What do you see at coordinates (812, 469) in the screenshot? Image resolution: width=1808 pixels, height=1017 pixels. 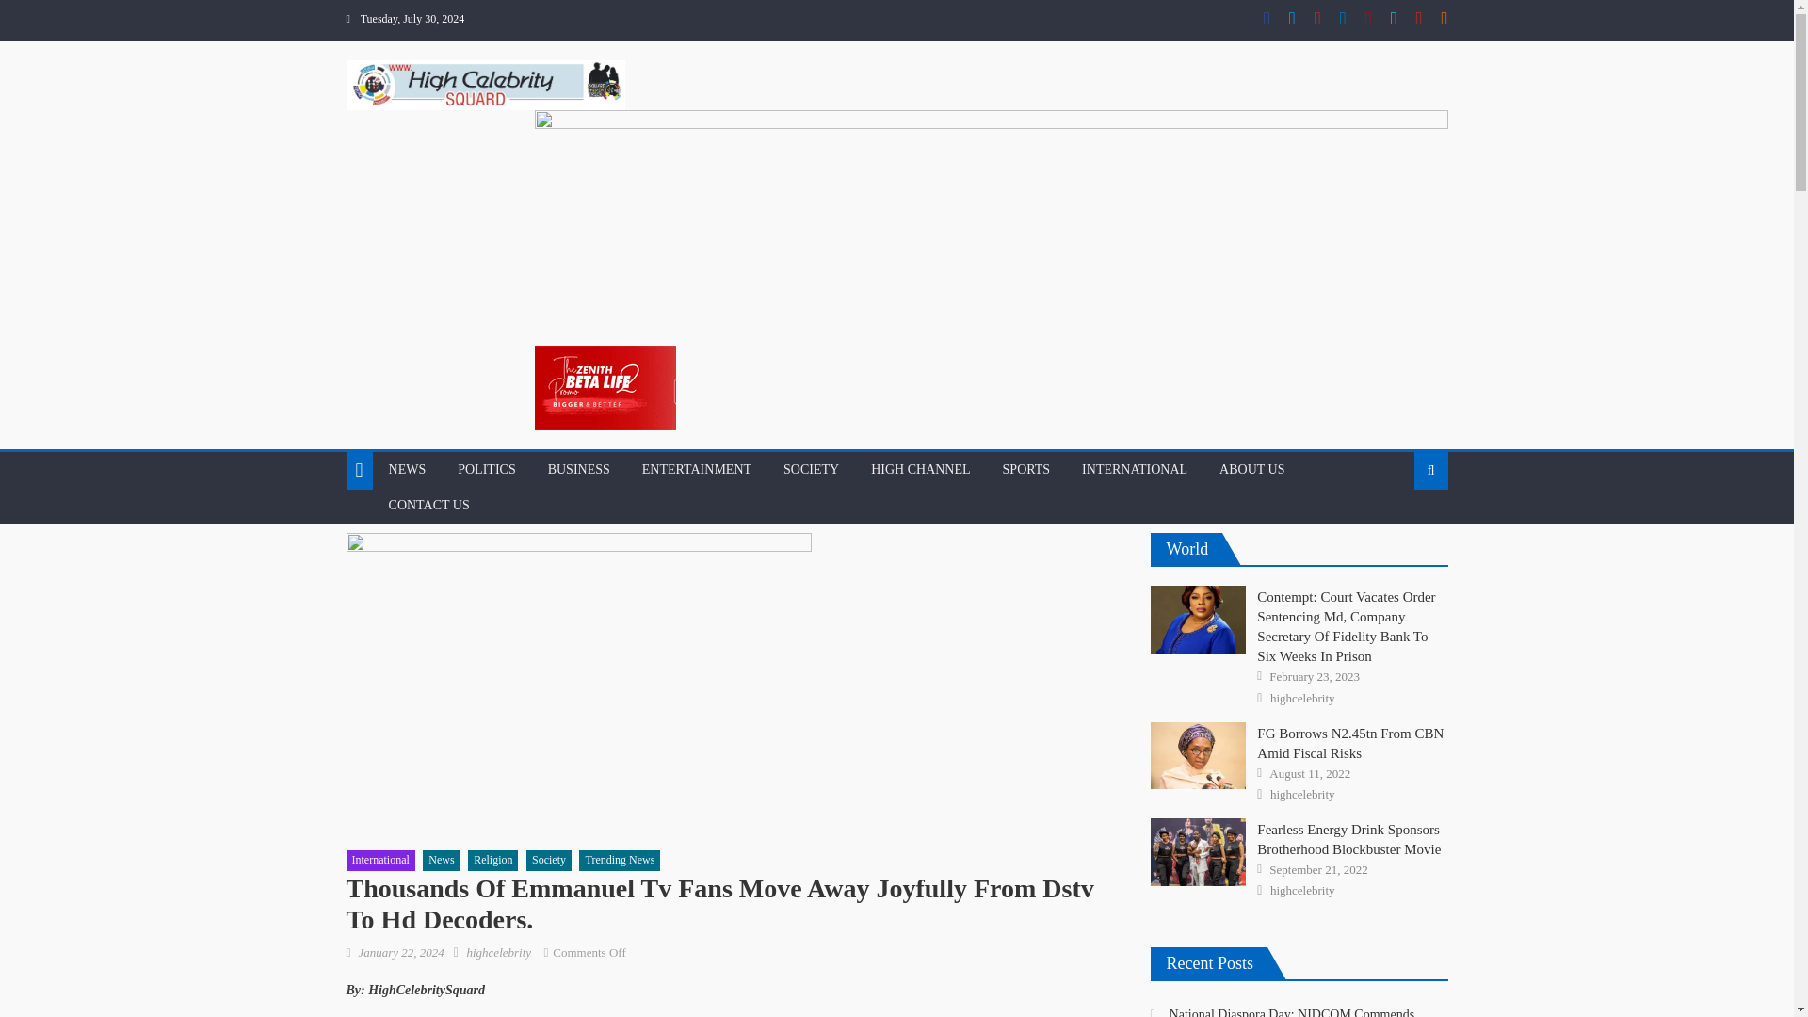 I see `SOCIETY` at bounding box center [812, 469].